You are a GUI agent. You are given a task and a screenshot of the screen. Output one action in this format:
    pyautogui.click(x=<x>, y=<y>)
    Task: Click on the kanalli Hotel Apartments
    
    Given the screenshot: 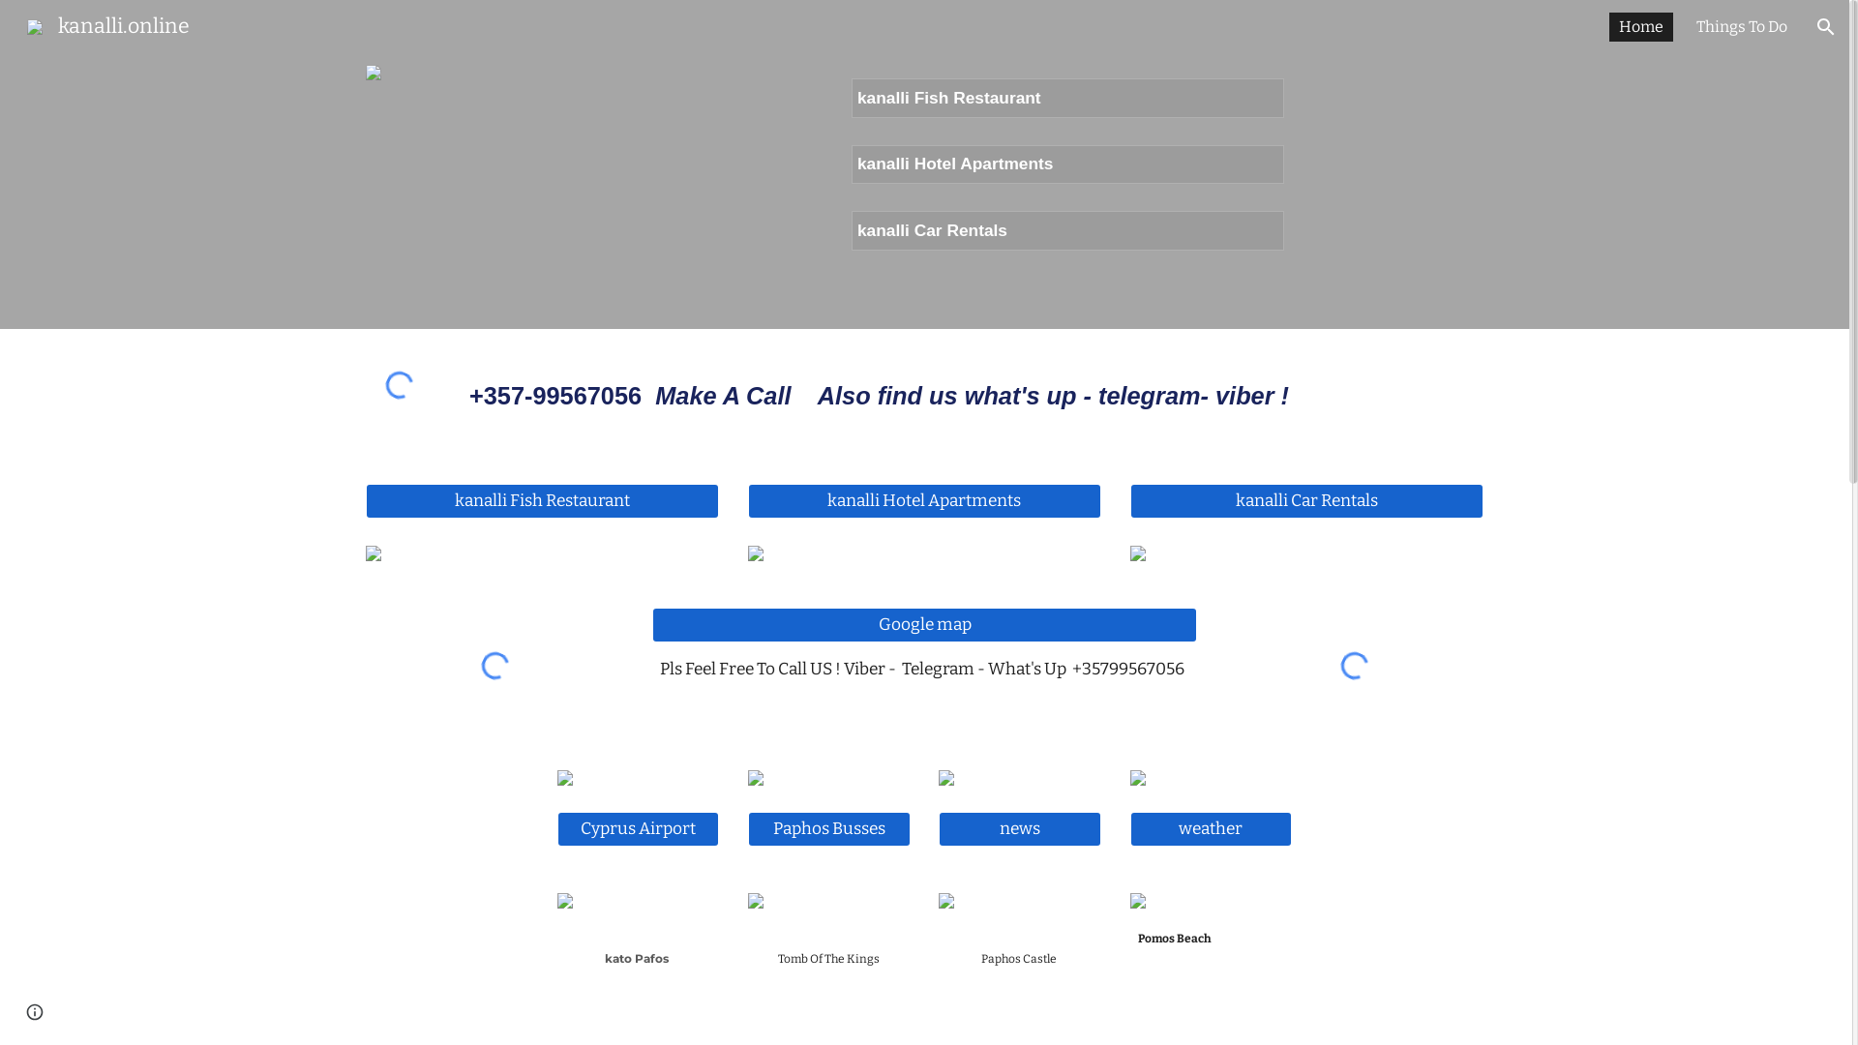 What is the action you would take?
    pyautogui.click(x=956, y=164)
    